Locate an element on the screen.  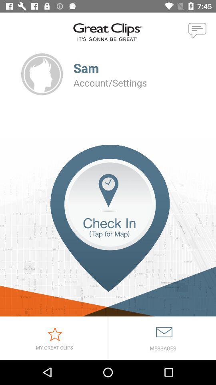
select saved list is located at coordinates (54, 338).